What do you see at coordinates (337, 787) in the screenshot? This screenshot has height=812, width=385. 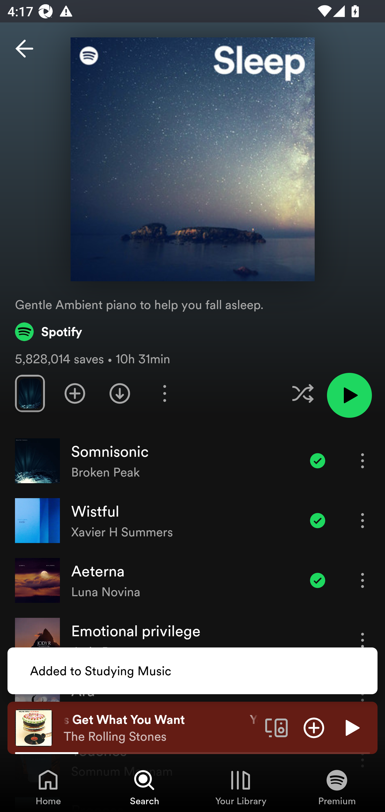 I see `Premium, Tab 4 of 4 Premium Premium` at bounding box center [337, 787].